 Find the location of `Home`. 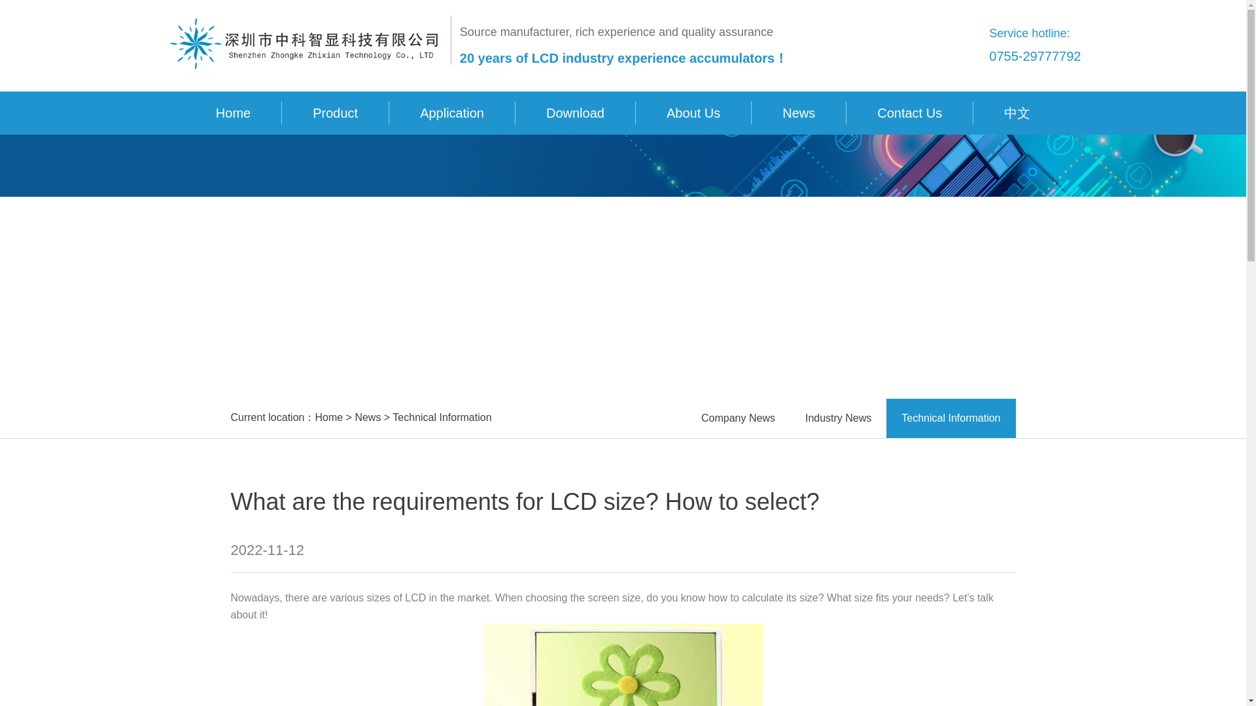

Home is located at coordinates (328, 417).